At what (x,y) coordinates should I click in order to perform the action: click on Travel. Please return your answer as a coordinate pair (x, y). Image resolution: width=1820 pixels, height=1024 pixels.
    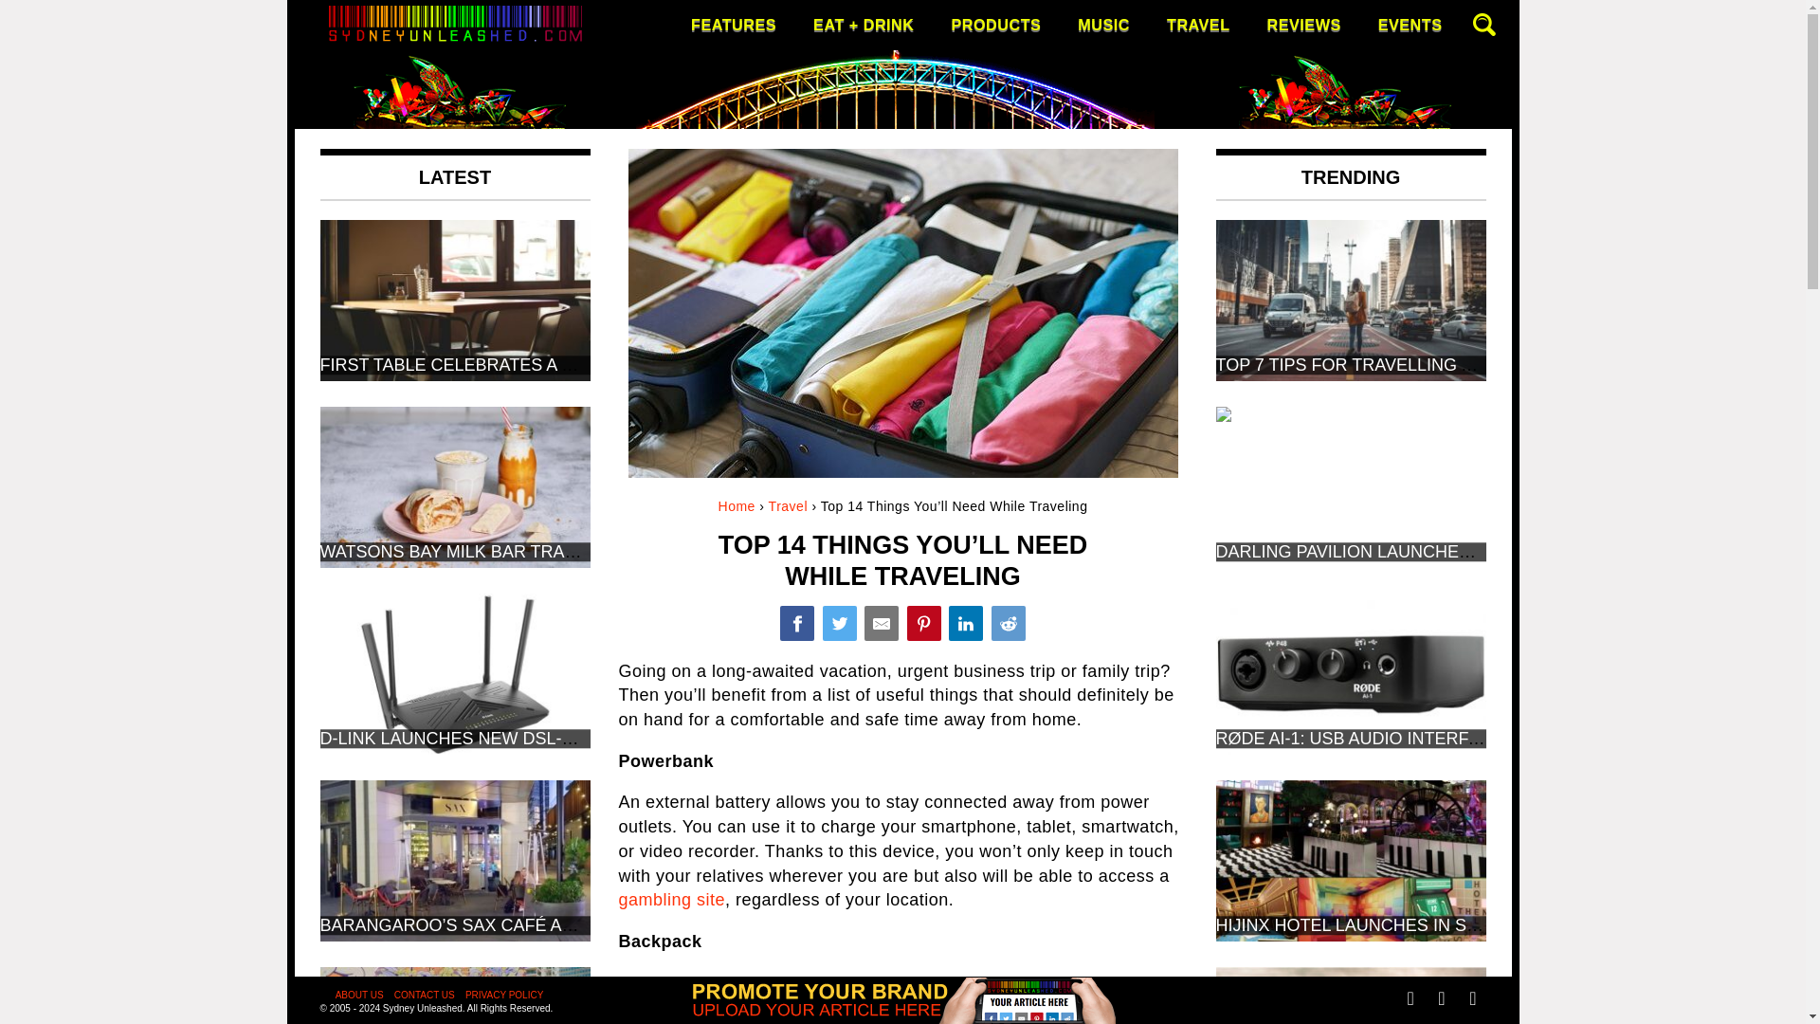
    Looking at the image, I should click on (788, 506).